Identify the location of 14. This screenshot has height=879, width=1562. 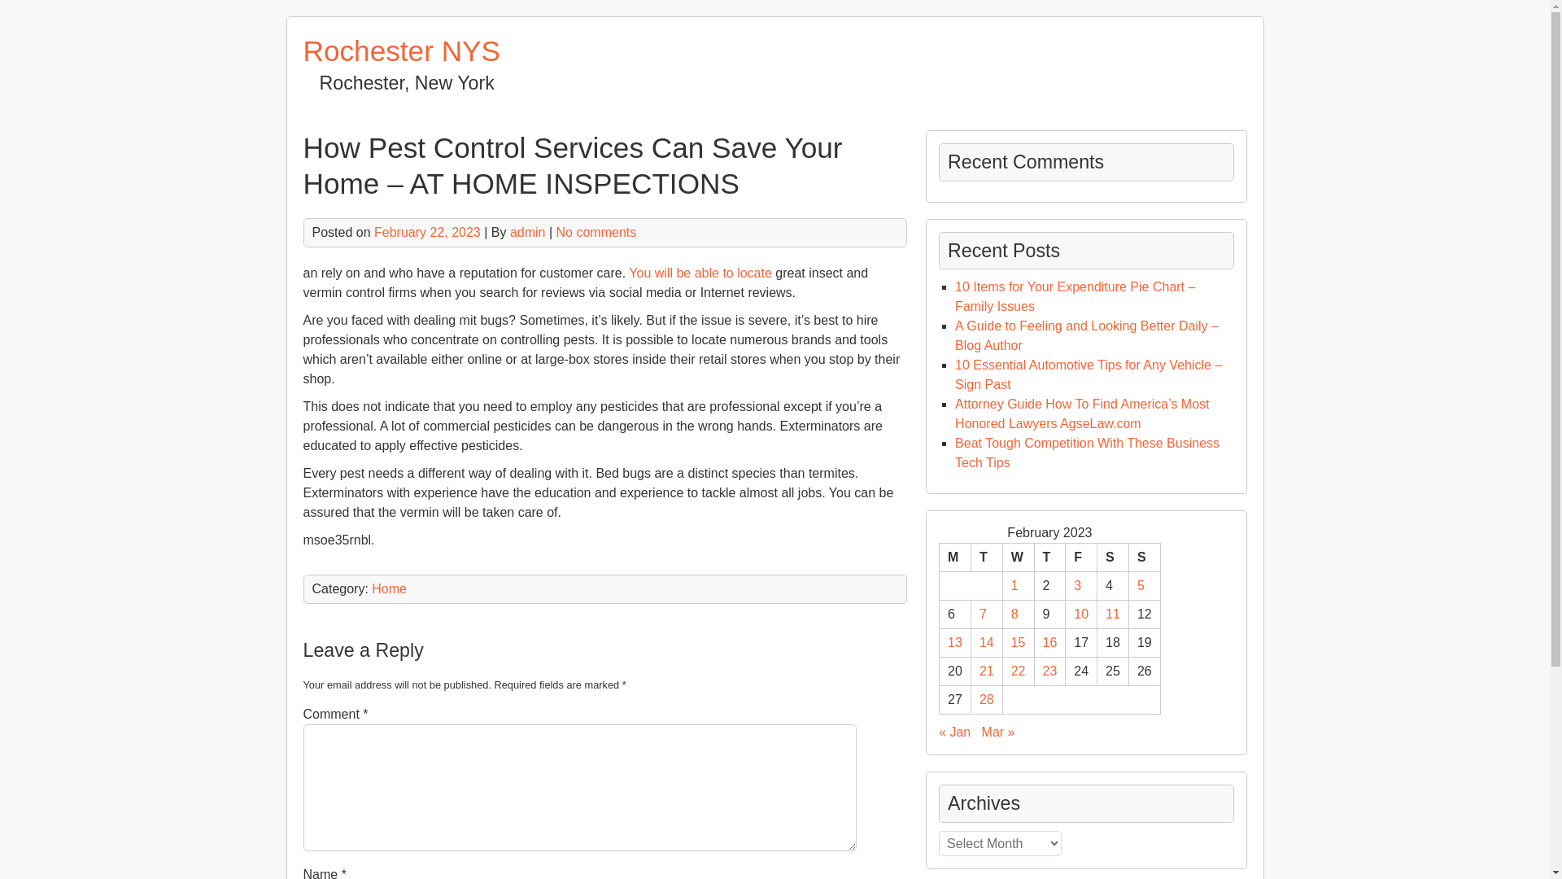
(986, 642).